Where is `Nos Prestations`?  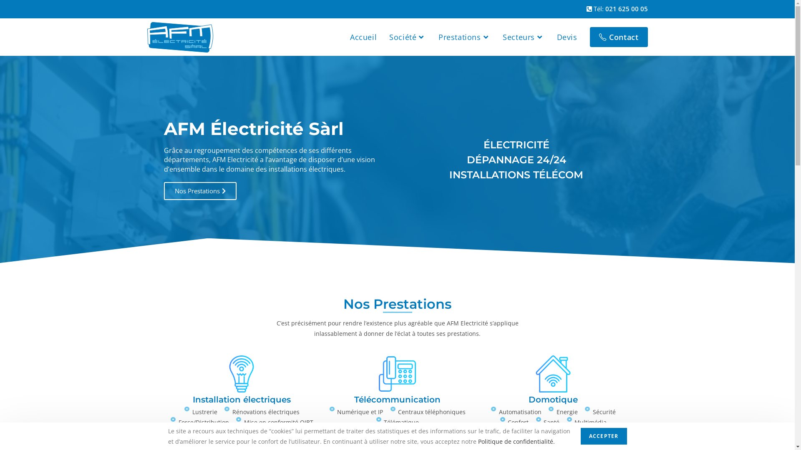 Nos Prestations is located at coordinates (200, 191).